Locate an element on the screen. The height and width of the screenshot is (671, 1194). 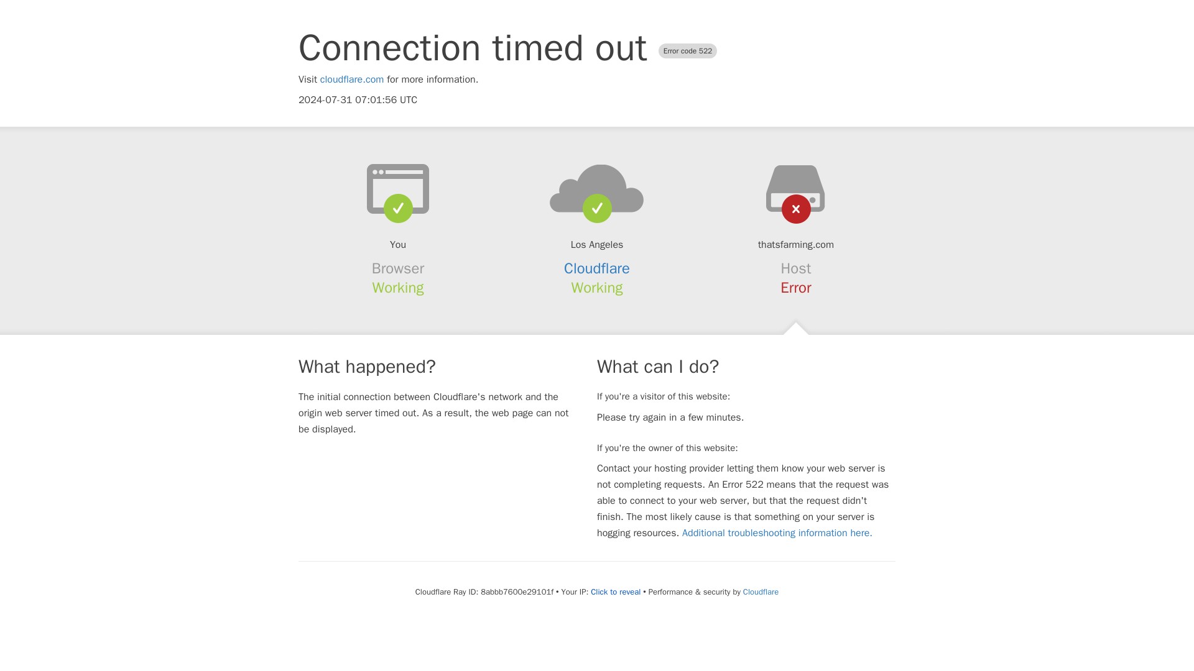
Click to reveal is located at coordinates (616, 591).